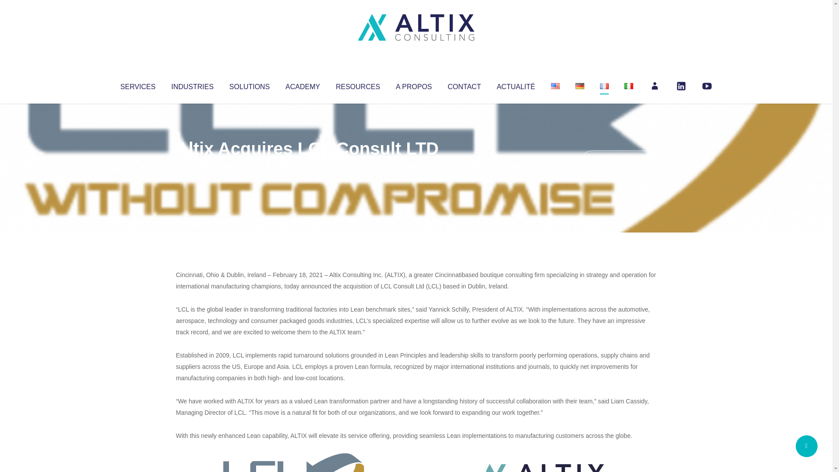 The width and height of the screenshot is (839, 472). I want to click on SOLUTIONS, so click(249, 85).